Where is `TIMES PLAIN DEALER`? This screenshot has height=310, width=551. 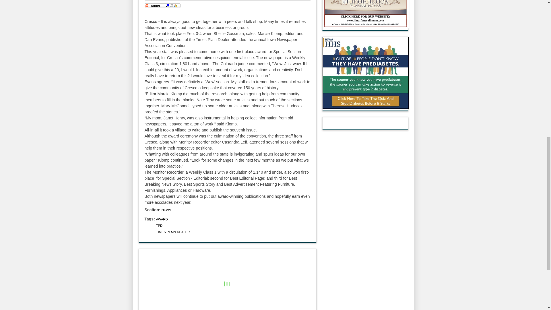
TIMES PLAIN DEALER is located at coordinates (173, 232).